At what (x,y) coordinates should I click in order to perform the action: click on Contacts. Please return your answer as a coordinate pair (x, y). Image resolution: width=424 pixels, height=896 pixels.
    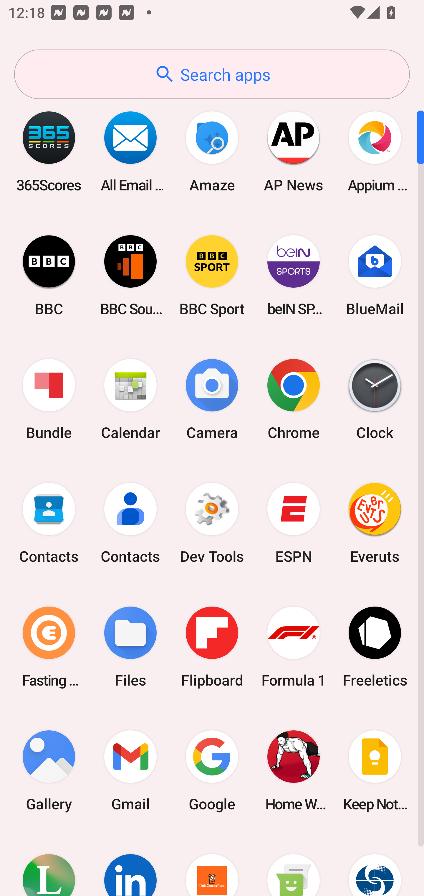
    Looking at the image, I should click on (49, 523).